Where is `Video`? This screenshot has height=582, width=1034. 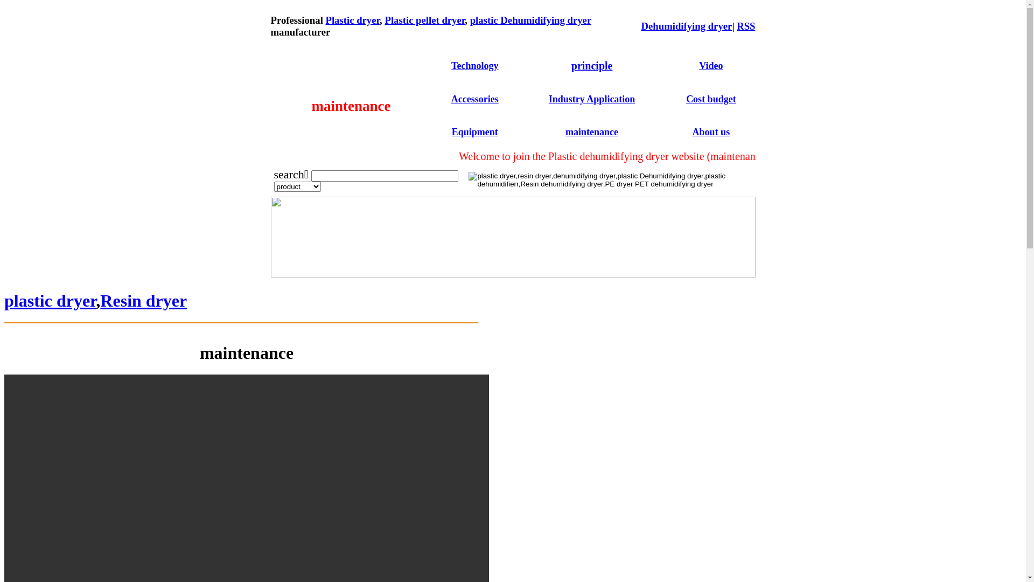 Video is located at coordinates (711, 66).